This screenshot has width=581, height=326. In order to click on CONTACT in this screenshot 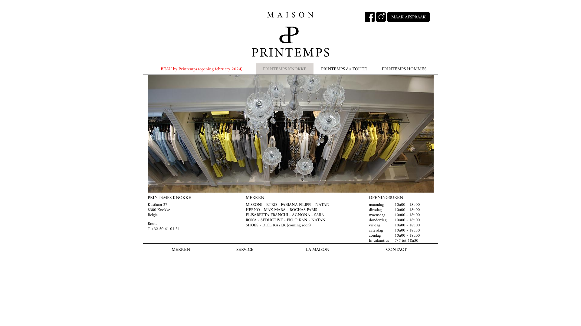, I will do `click(396, 249)`.